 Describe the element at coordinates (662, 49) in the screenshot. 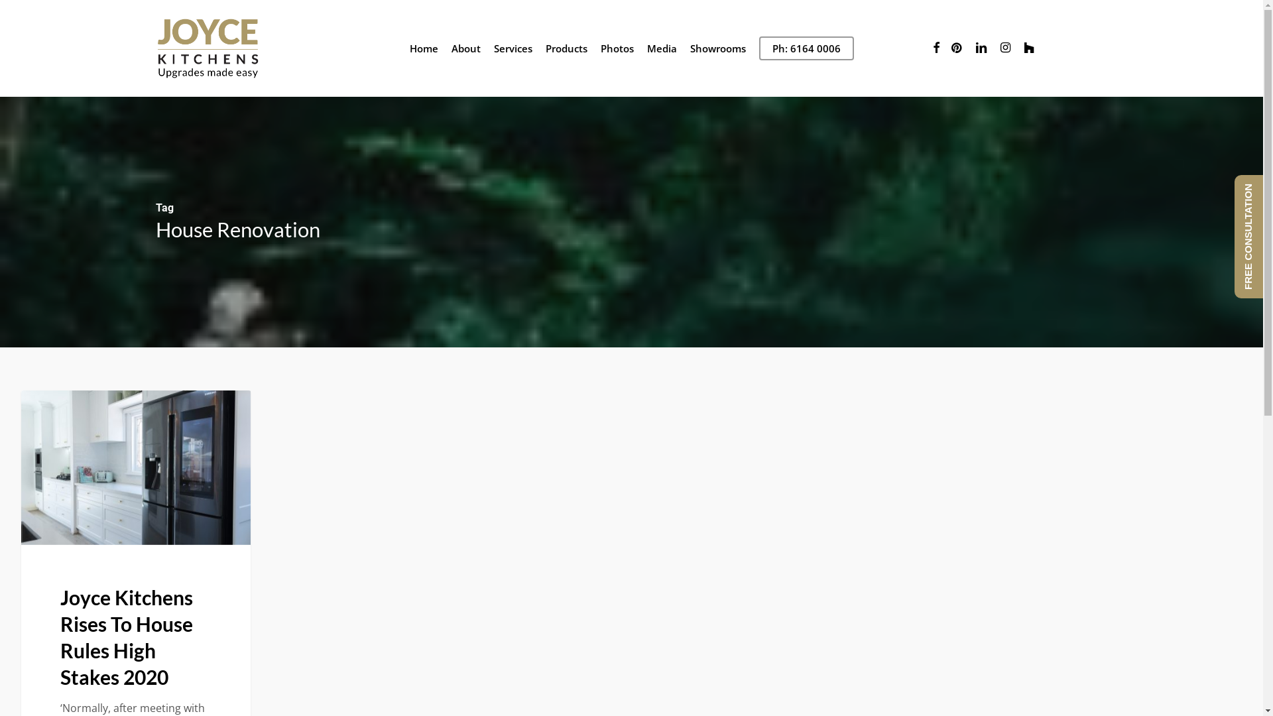

I see `Media` at that location.